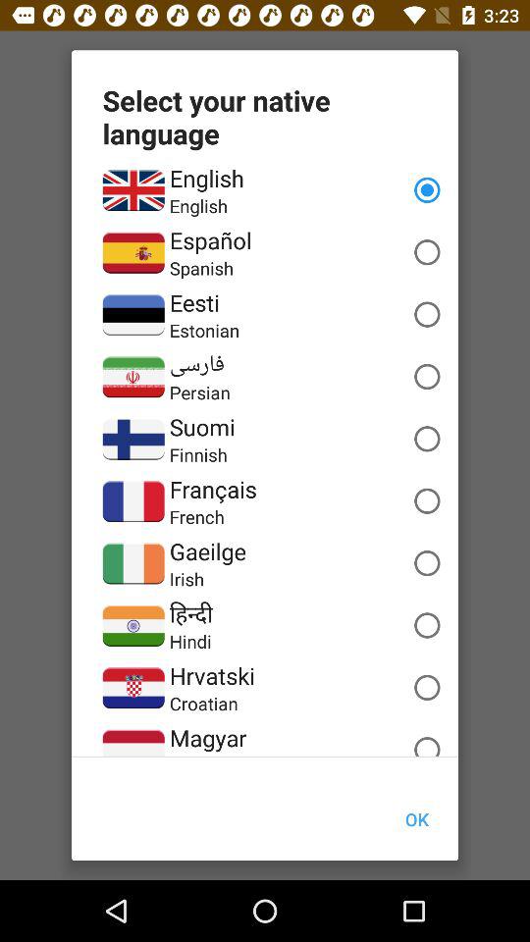 This screenshot has height=942, width=530. I want to click on select ok, so click(416, 818).